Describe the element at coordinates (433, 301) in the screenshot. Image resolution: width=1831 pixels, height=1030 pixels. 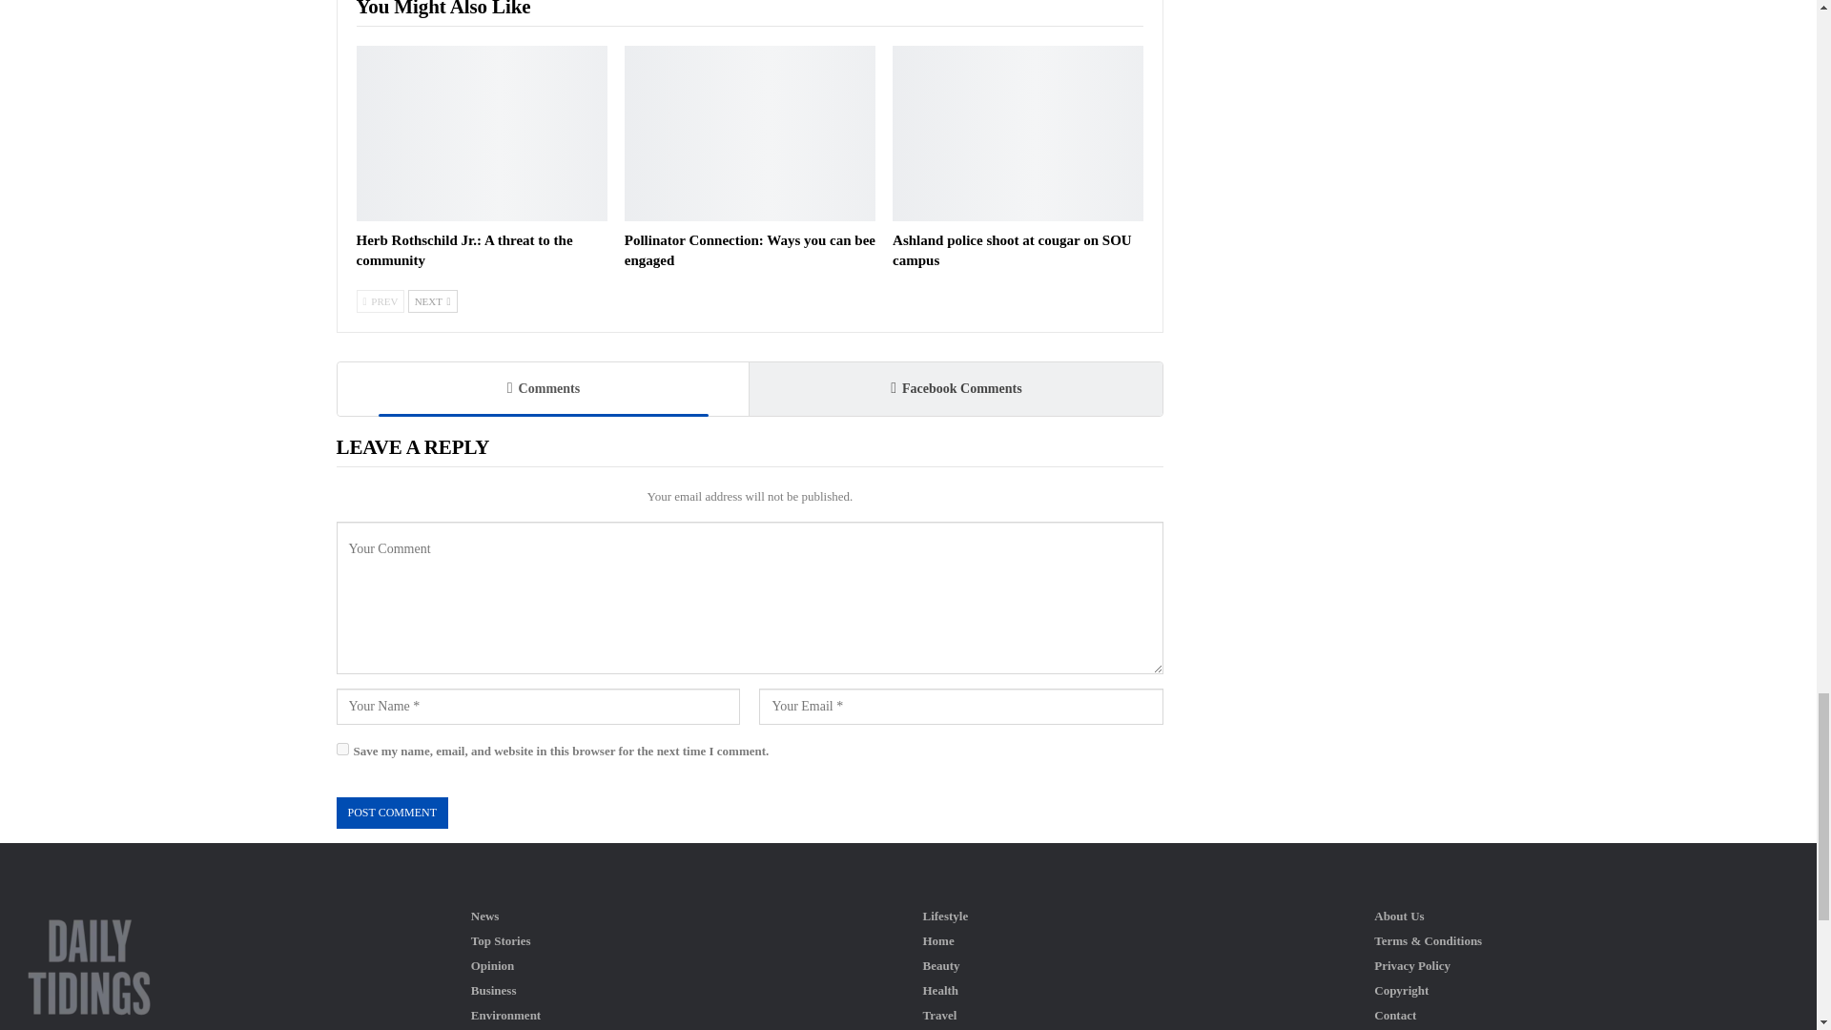
I see `Next` at that location.